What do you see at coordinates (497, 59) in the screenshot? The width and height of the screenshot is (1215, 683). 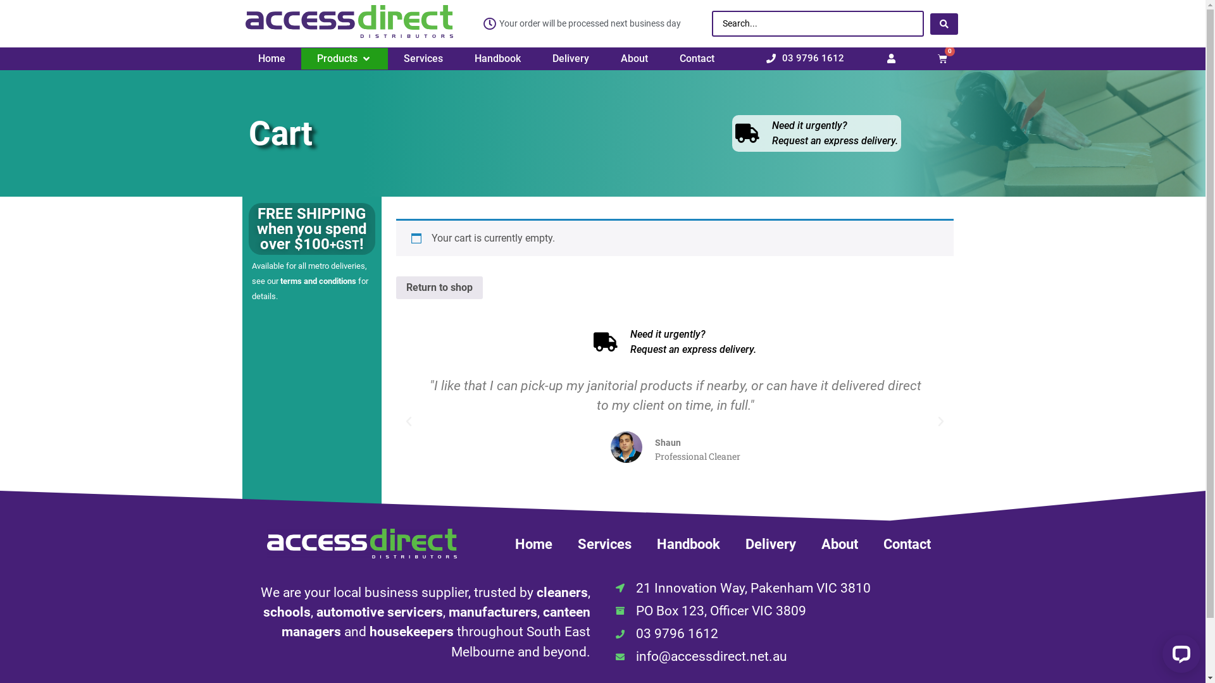 I see `Handbook` at bounding box center [497, 59].